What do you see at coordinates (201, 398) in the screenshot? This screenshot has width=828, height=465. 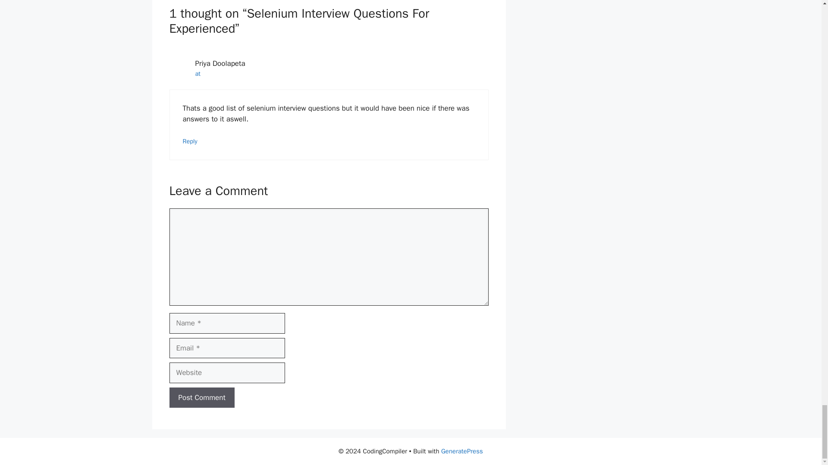 I see `Post Comment` at bounding box center [201, 398].